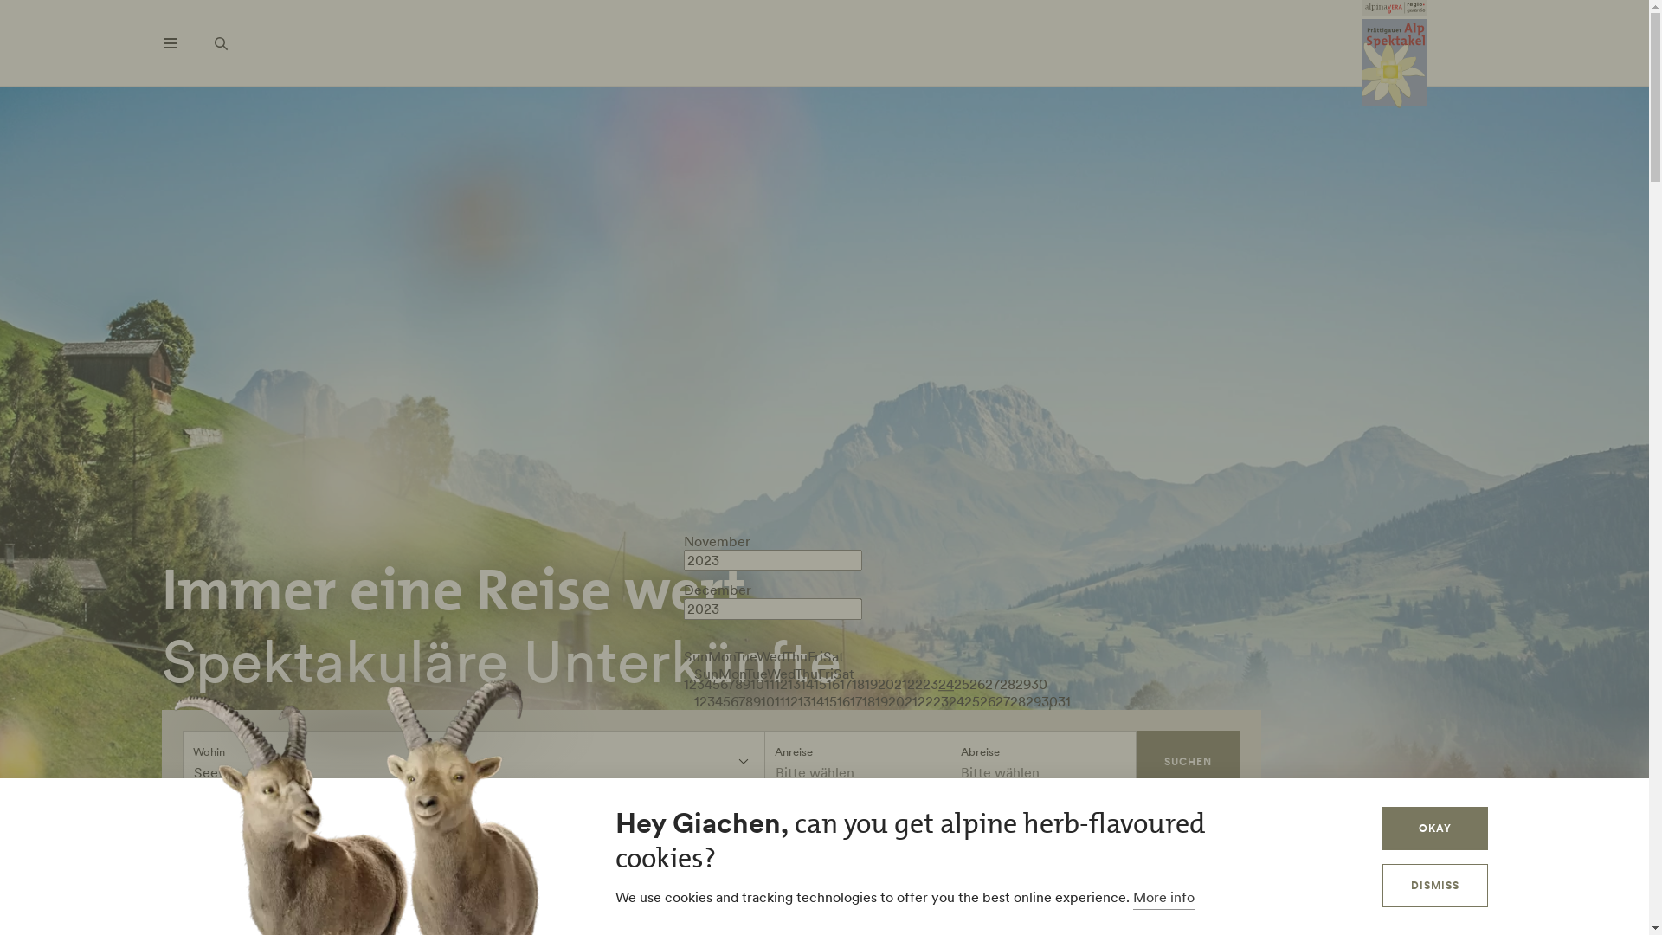  What do you see at coordinates (1435, 886) in the screenshot?
I see `DISMISS` at bounding box center [1435, 886].